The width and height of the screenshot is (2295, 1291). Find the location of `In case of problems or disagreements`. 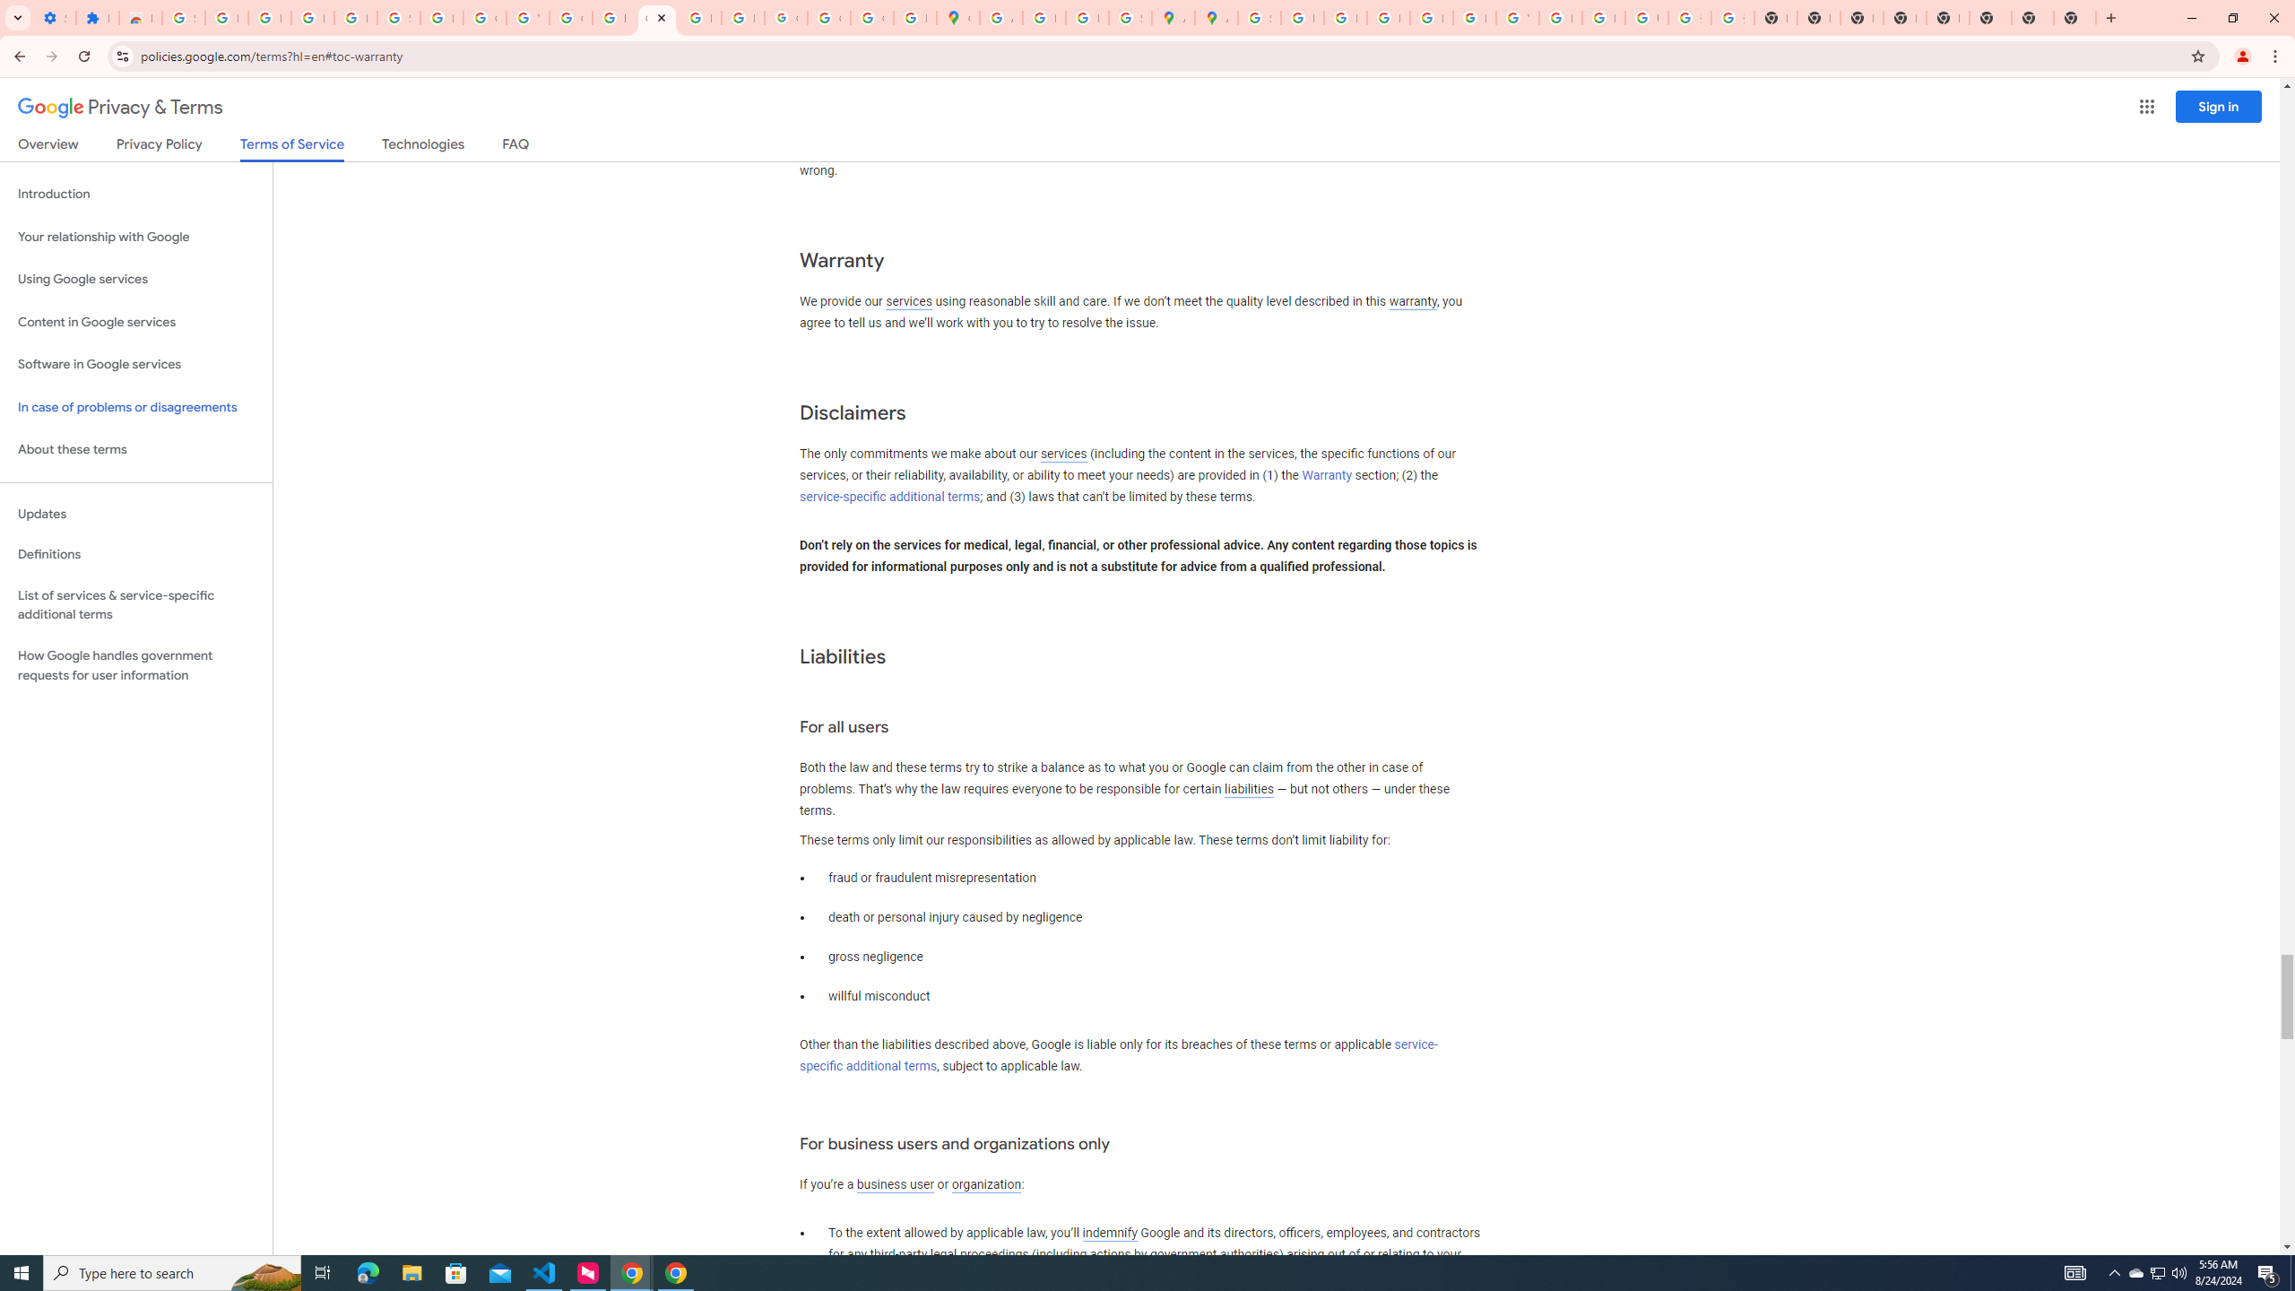

In case of problems or disagreements is located at coordinates (136, 407).